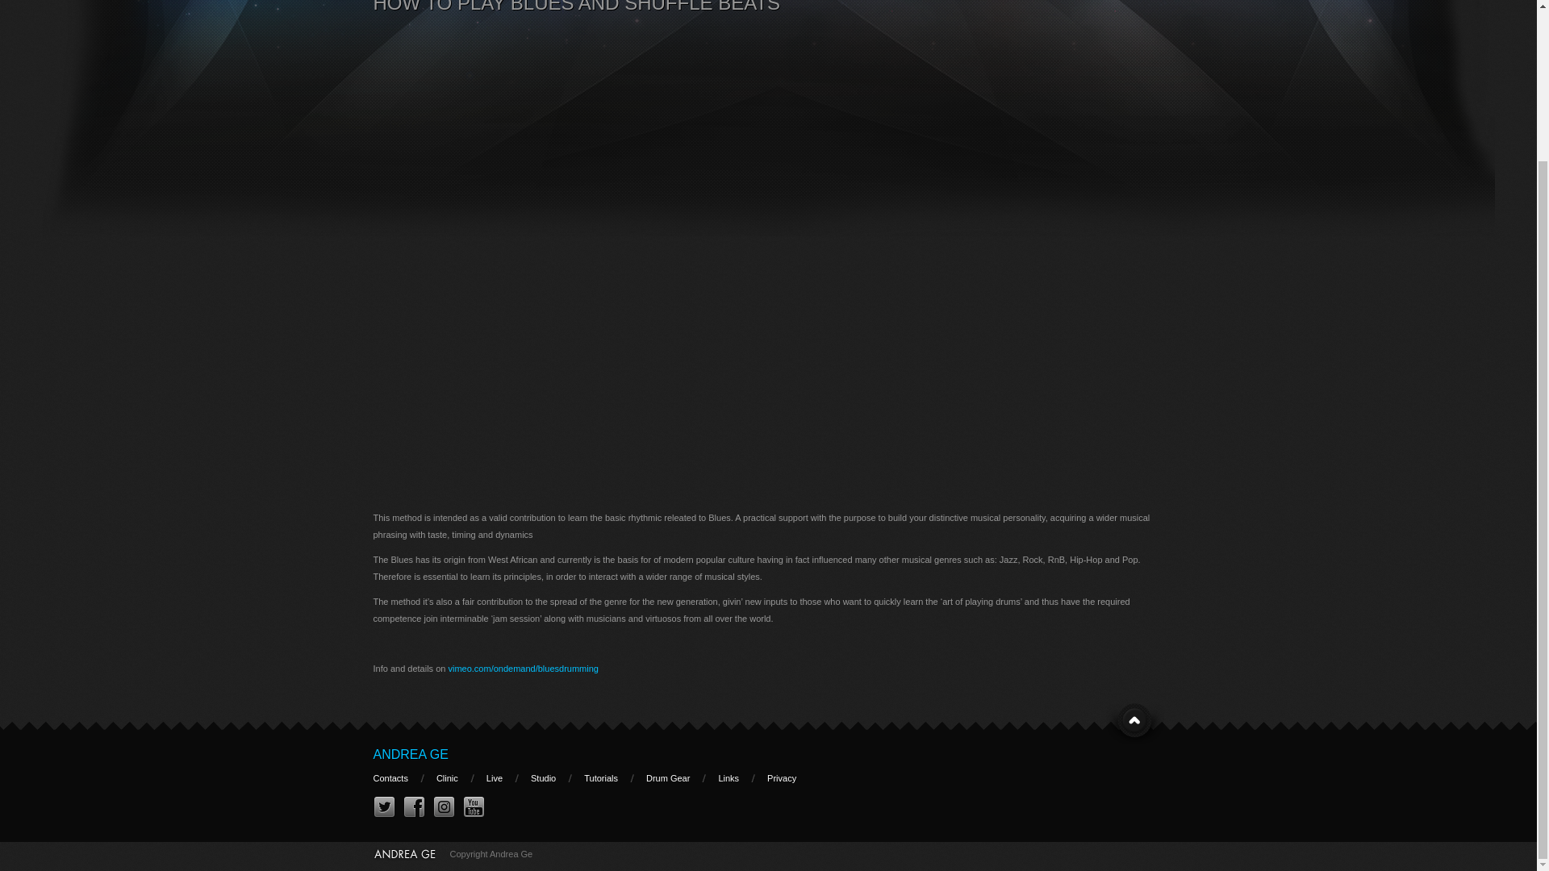  I want to click on Linkedin, so click(442, 808).